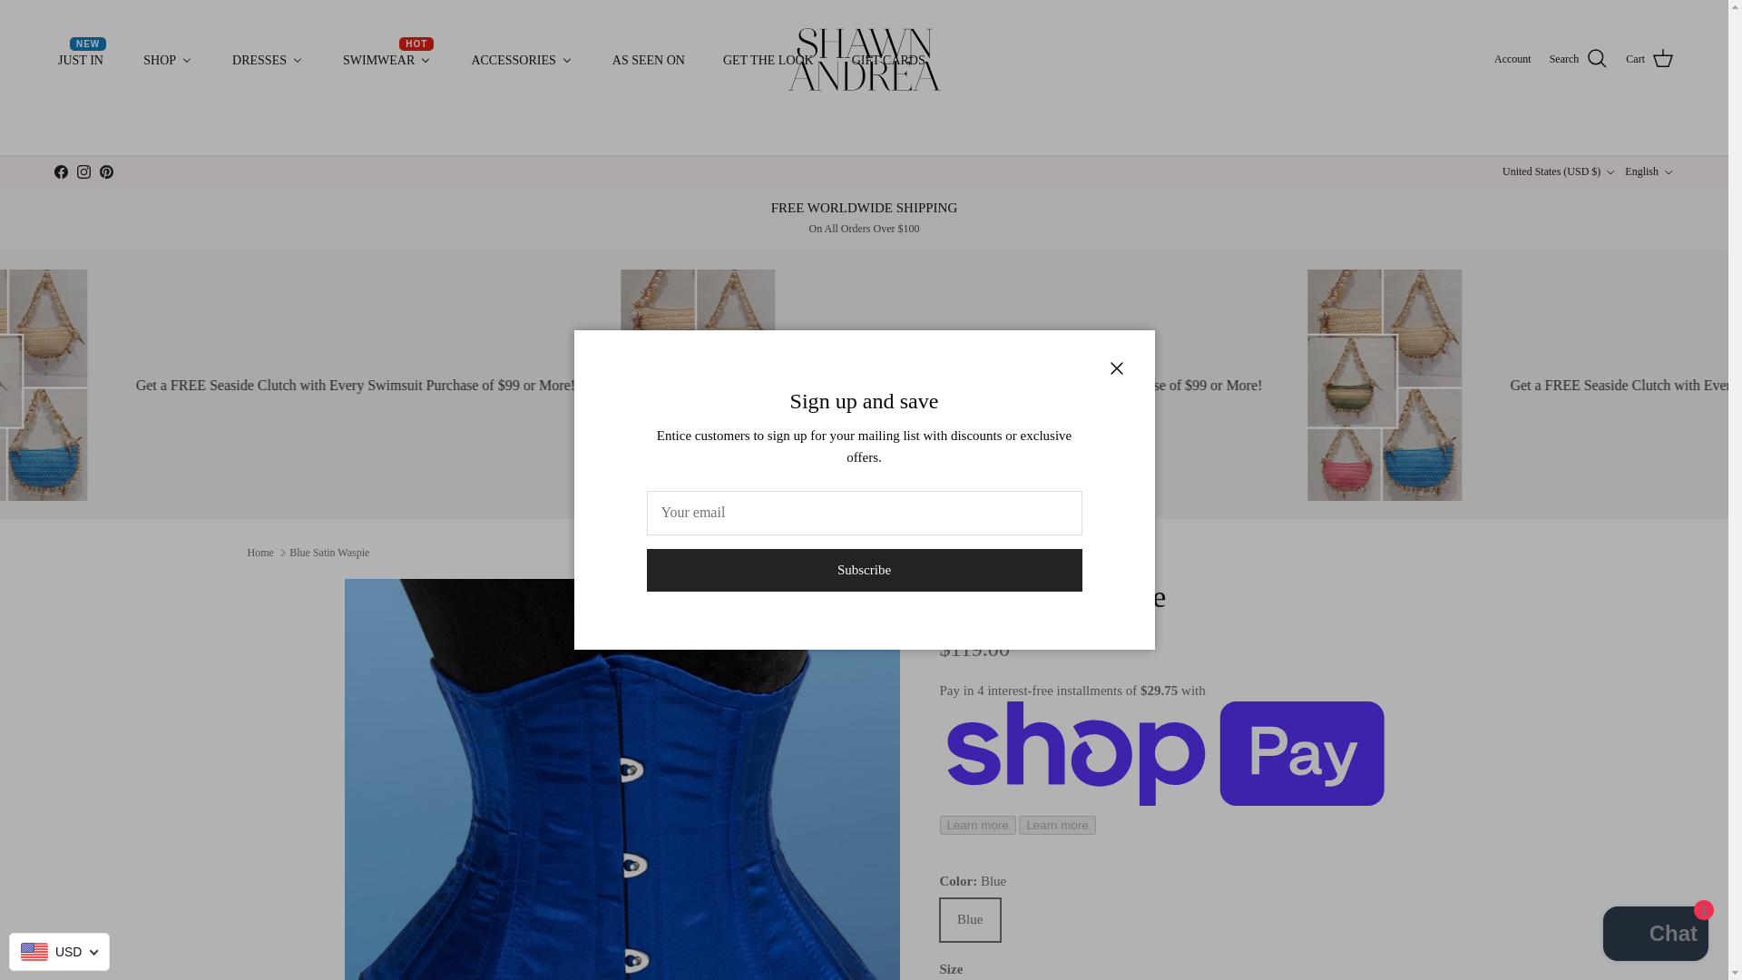 Image resolution: width=1742 pixels, height=980 pixels. Describe the element at coordinates (168, 60) in the screenshot. I see `SHOP` at that location.